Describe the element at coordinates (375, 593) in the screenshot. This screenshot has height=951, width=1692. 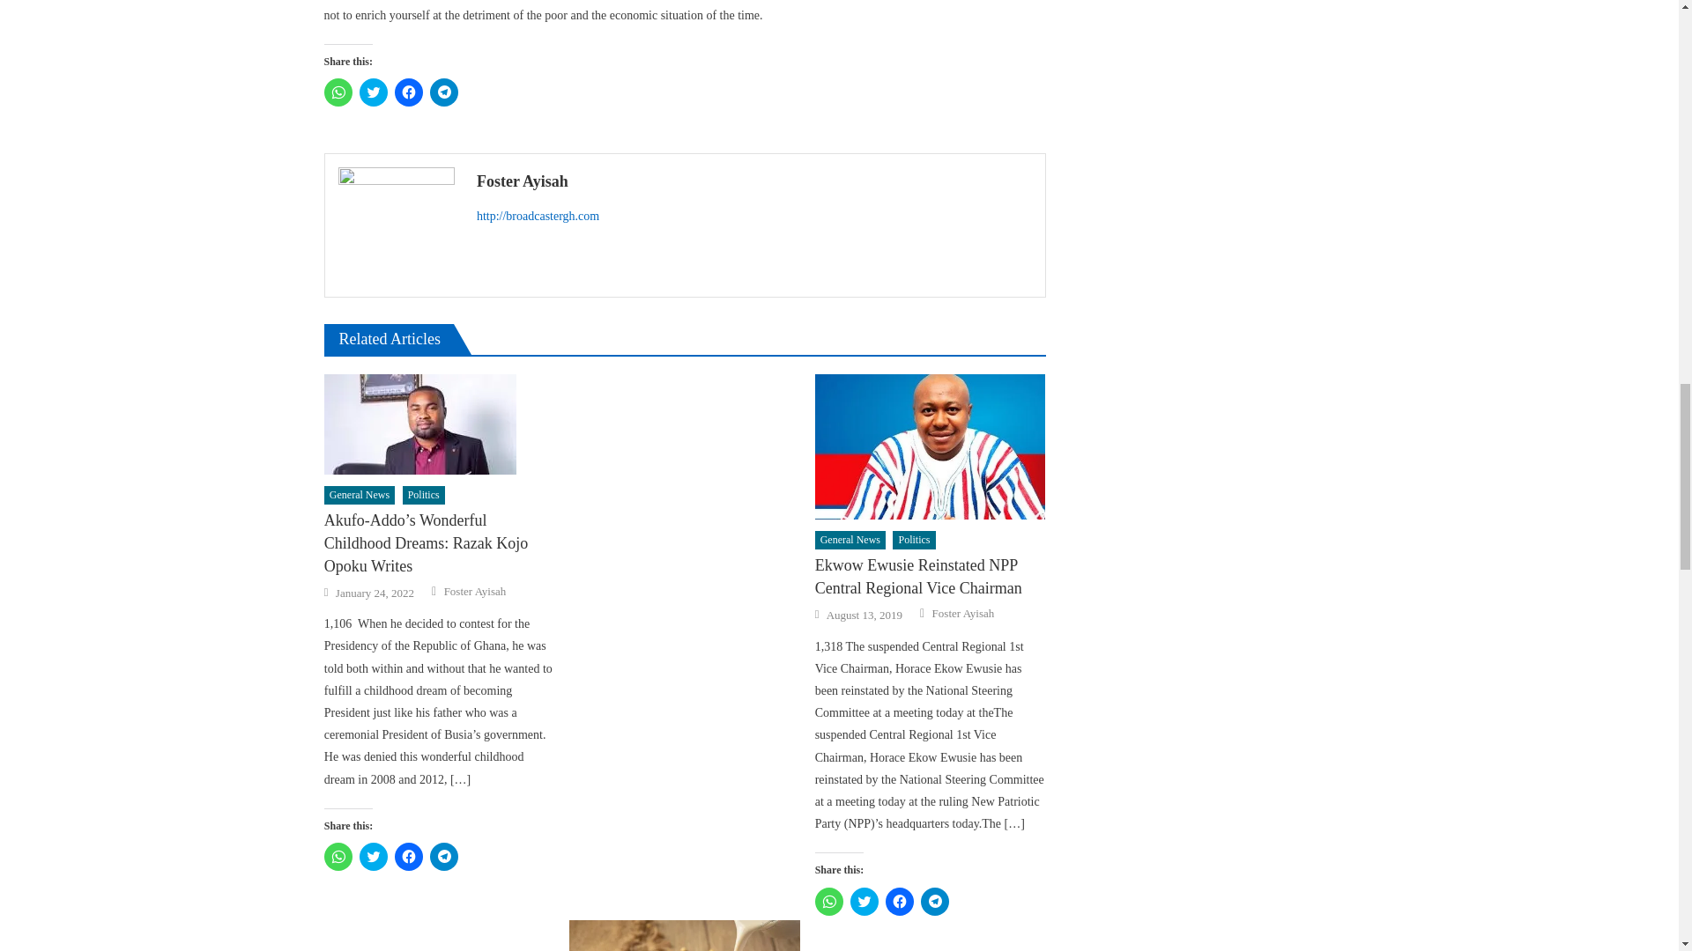
I see `January 24, 2022` at that location.